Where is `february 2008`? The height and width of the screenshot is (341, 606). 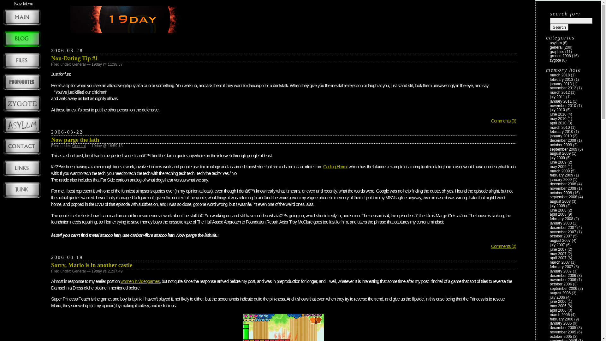
february 2008 is located at coordinates (561, 219).